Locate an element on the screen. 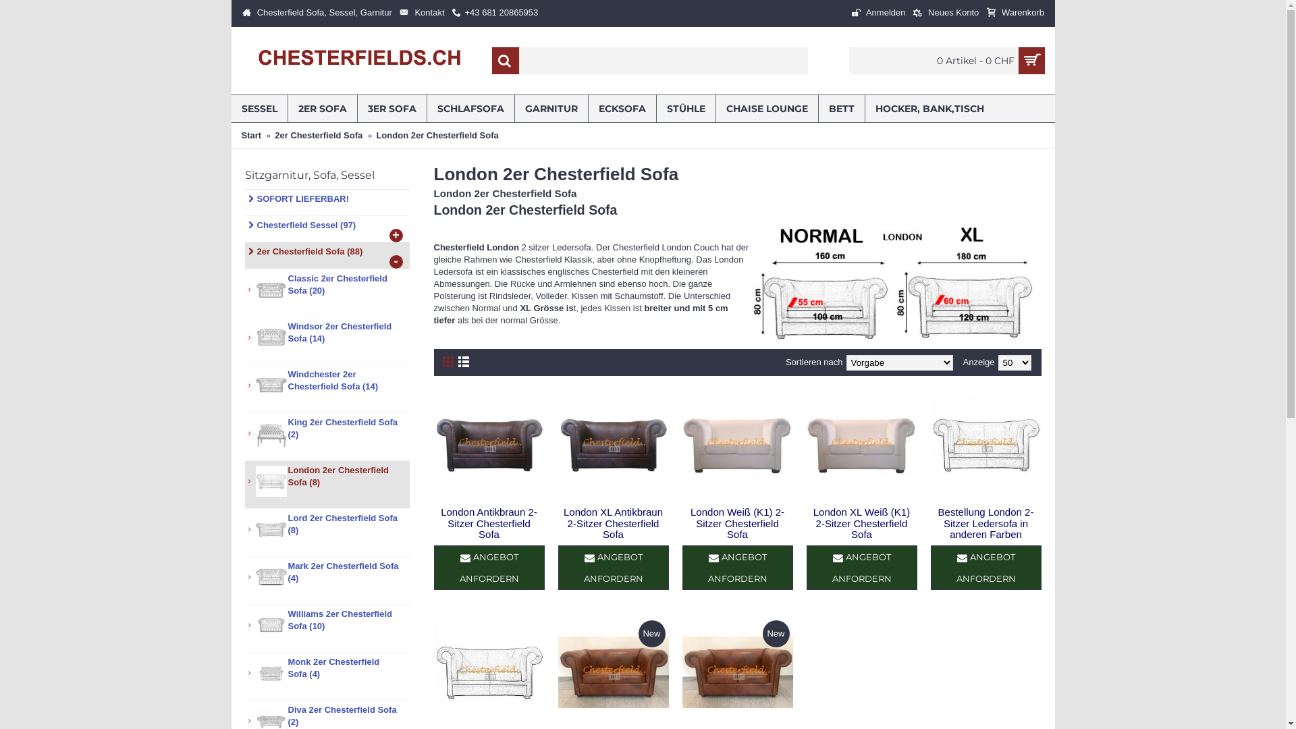 The height and width of the screenshot is (729, 1296). 2ER SOFA is located at coordinates (322, 109).